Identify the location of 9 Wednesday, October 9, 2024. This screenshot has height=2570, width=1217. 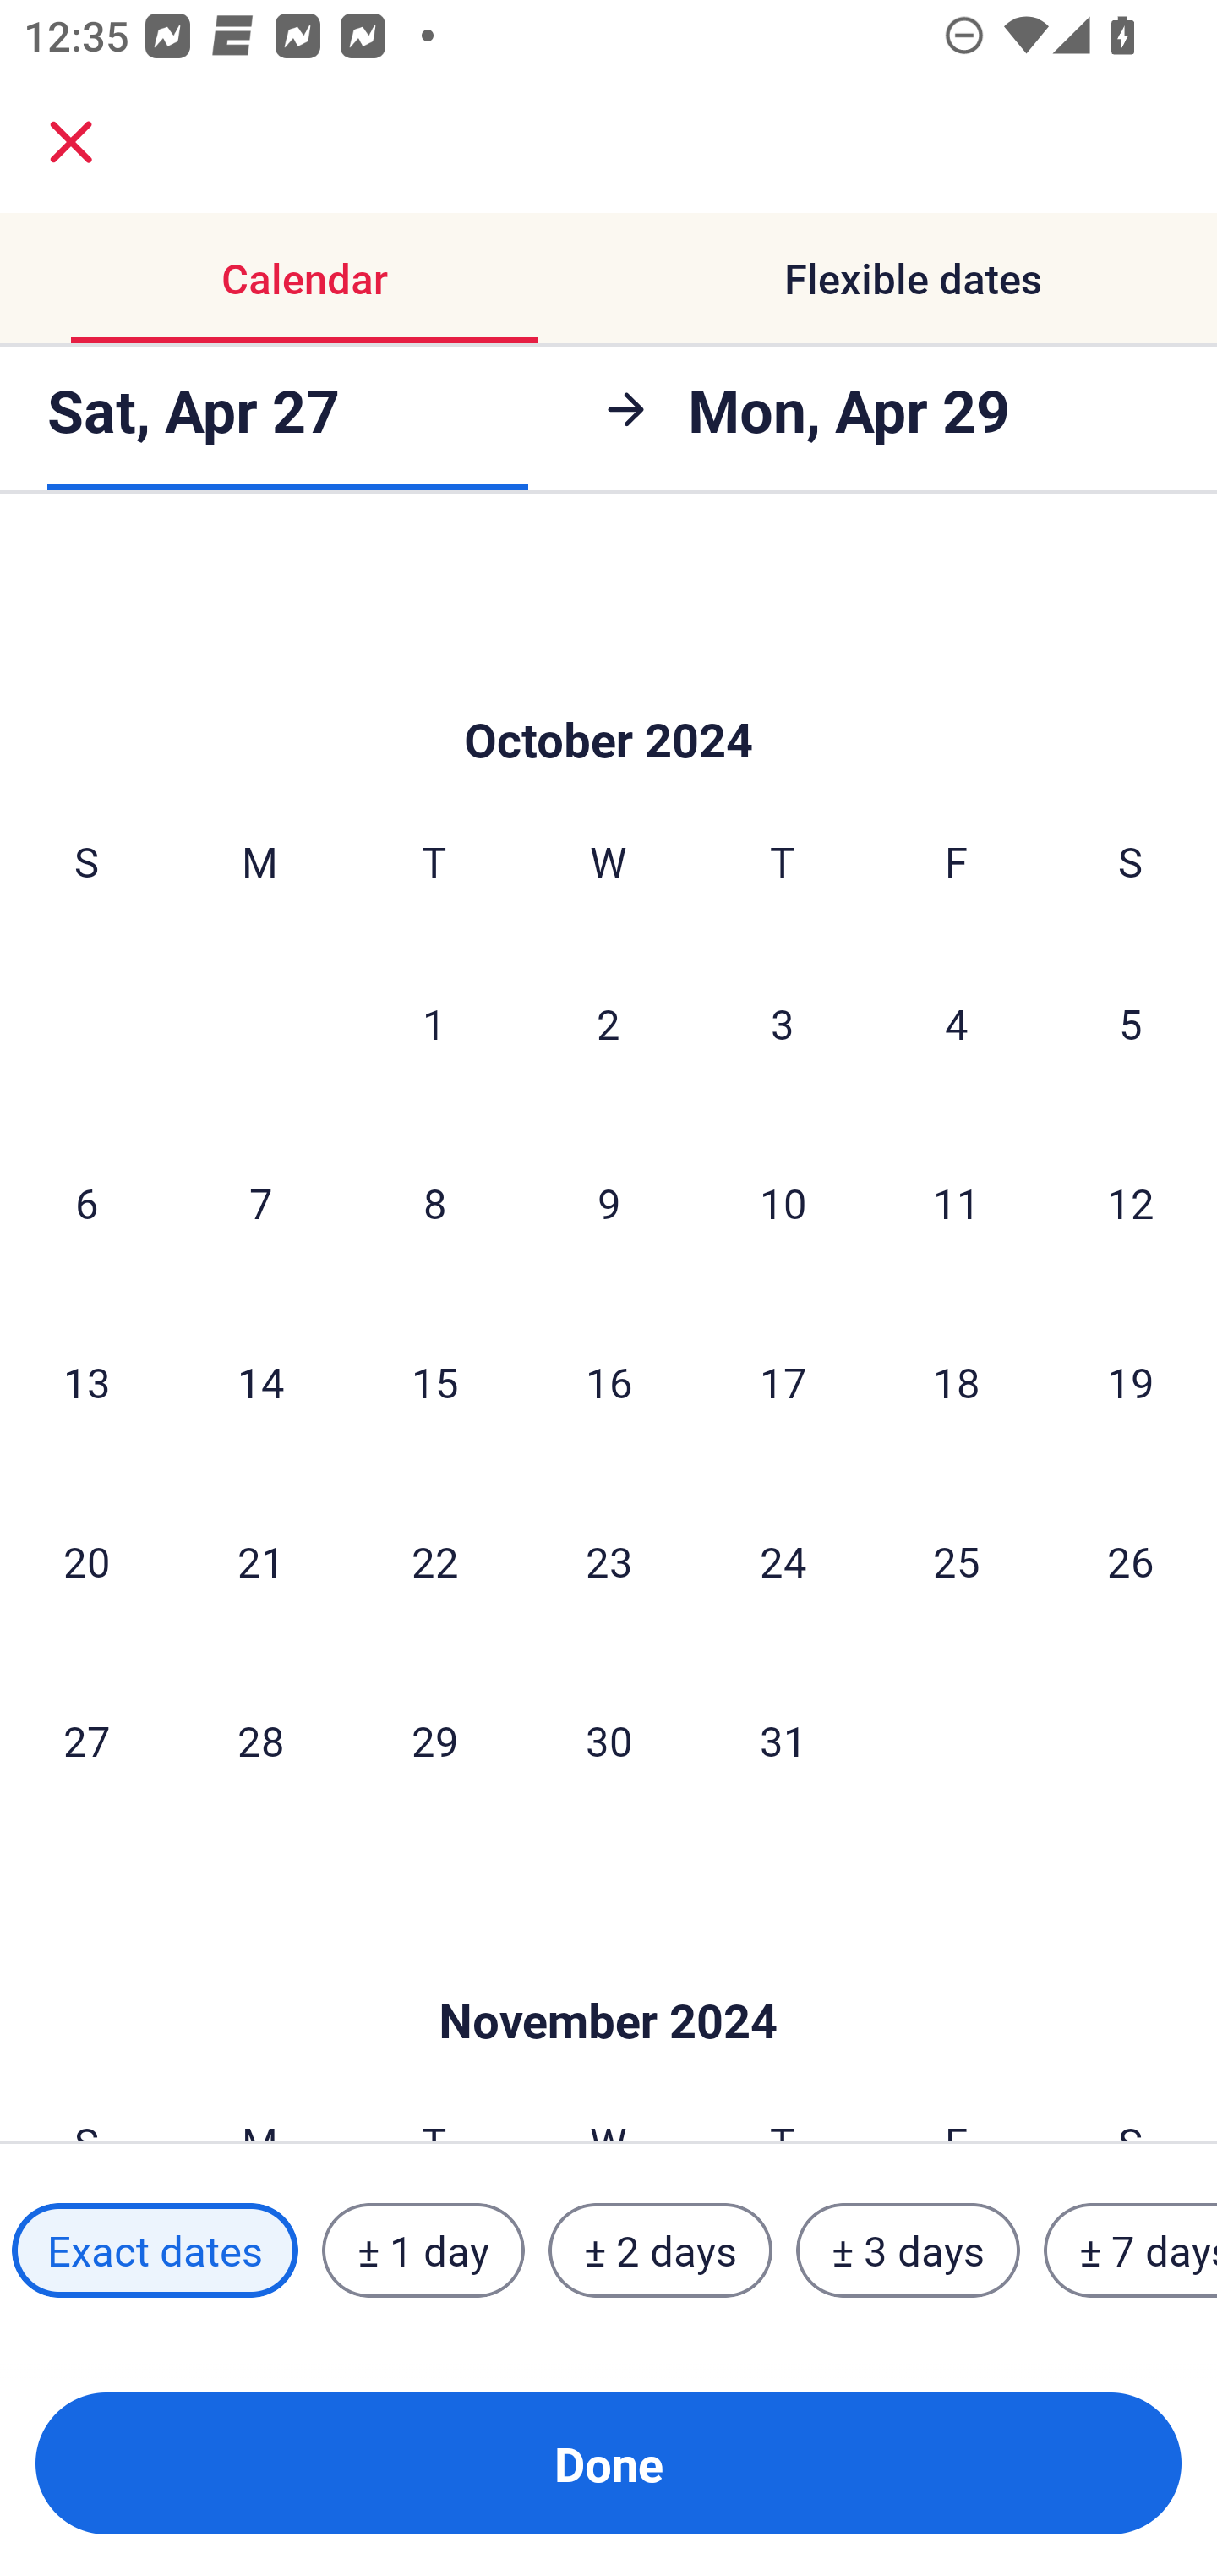
(608, 1202).